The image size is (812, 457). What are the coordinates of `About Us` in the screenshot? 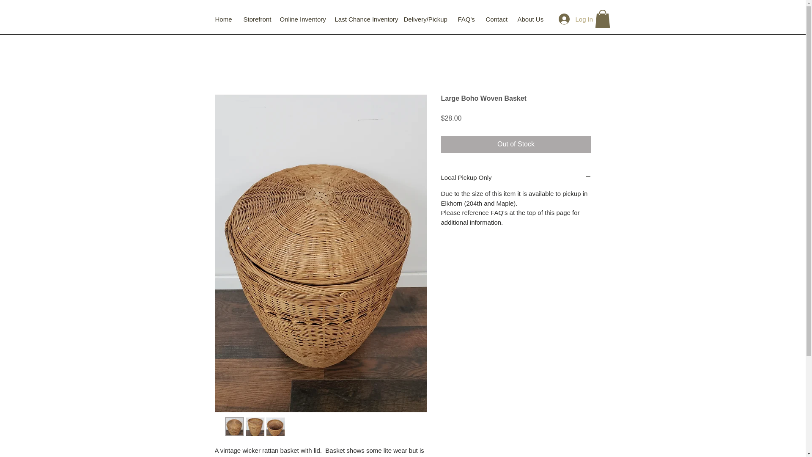 It's located at (535, 19).